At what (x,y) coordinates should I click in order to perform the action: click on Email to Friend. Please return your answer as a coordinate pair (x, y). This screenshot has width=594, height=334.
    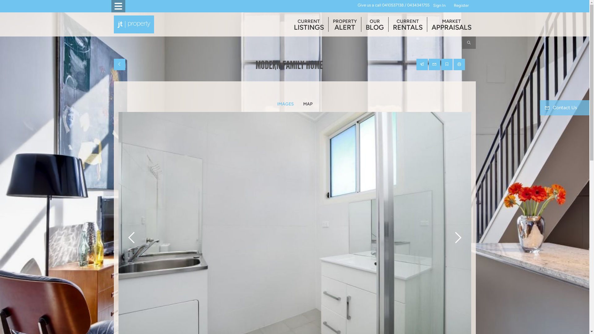
    Looking at the image, I should click on (422, 64).